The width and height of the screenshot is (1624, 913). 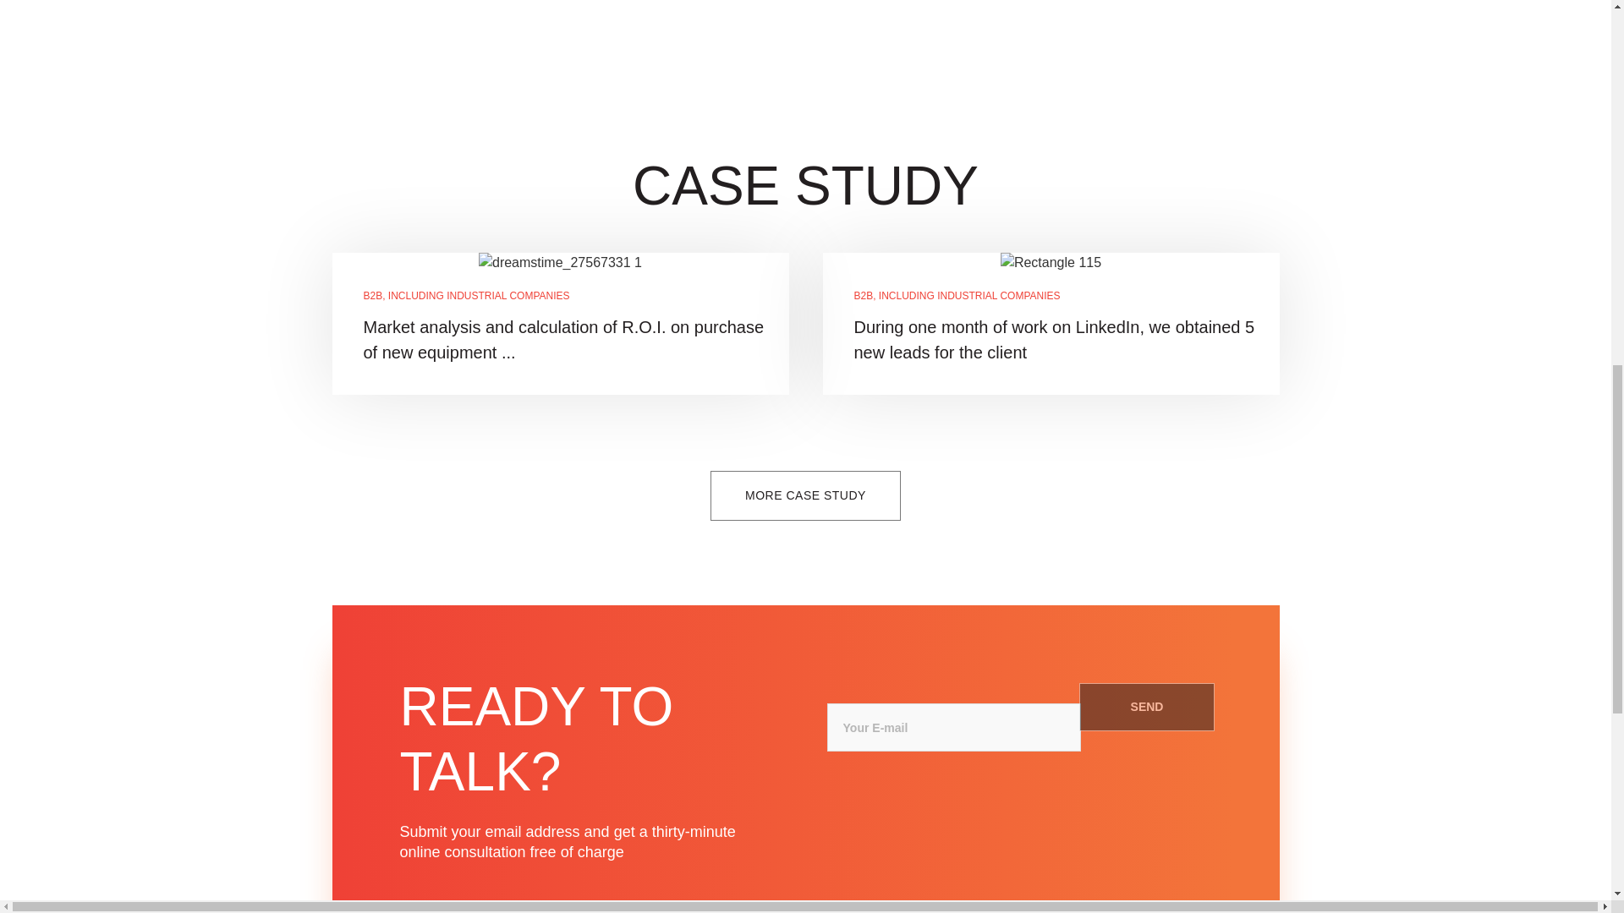 What do you see at coordinates (805, 495) in the screenshot?
I see `MORE CASE STUDY` at bounding box center [805, 495].